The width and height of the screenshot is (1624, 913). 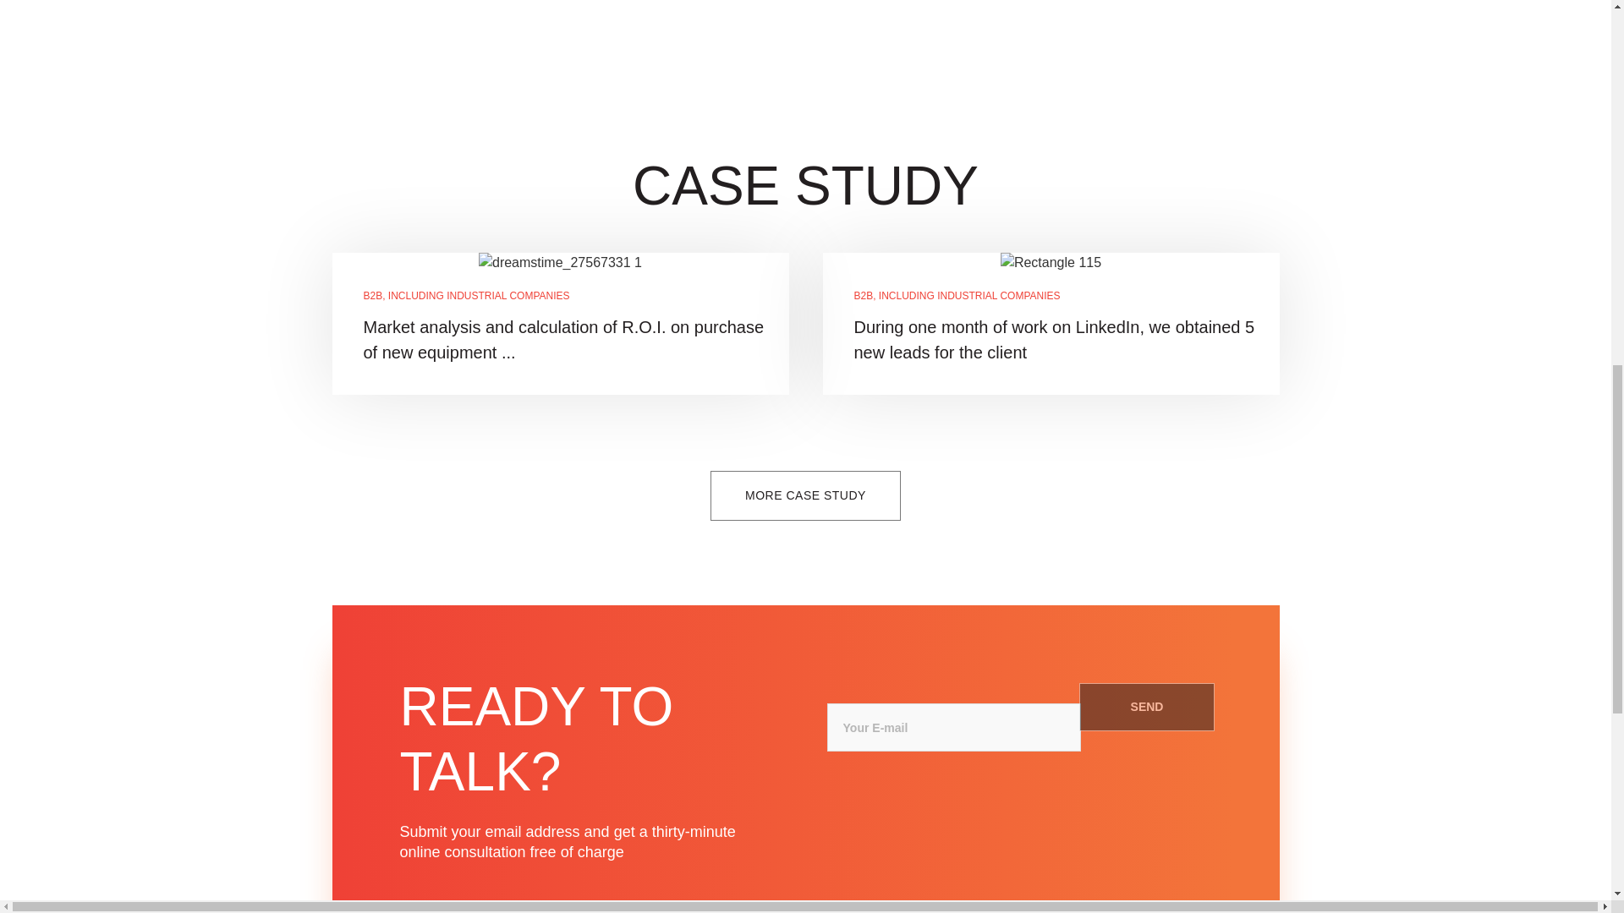 What do you see at coordinates (805, 495) in the screenshot?
I see `MORE CASE STUDY` at bounding box center [805, 495].